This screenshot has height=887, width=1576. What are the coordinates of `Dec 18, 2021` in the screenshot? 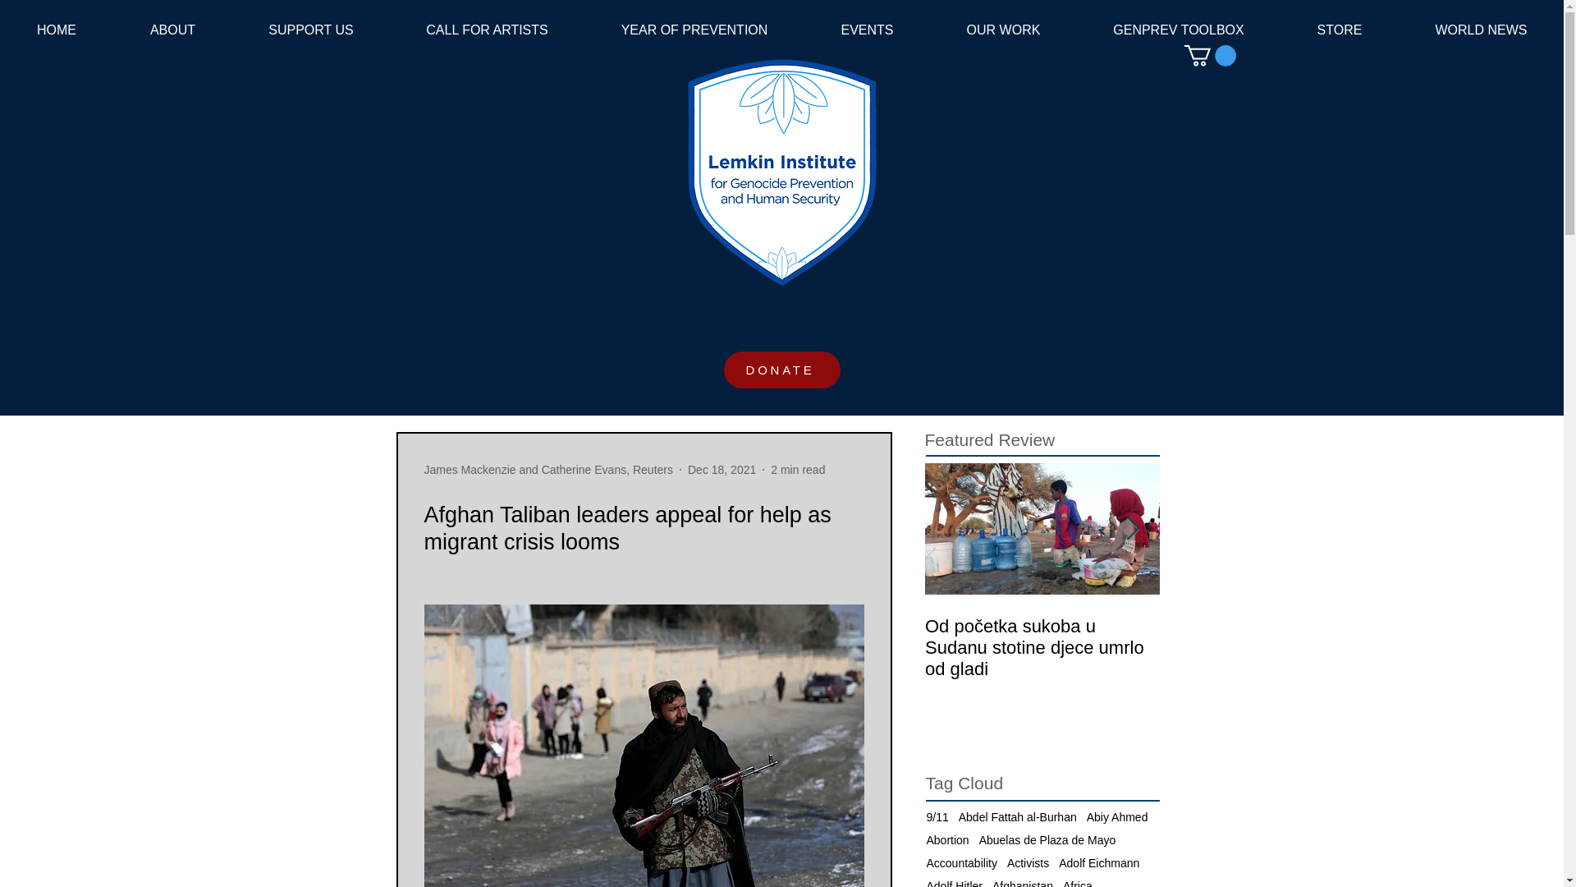 It's located at (722, 469).